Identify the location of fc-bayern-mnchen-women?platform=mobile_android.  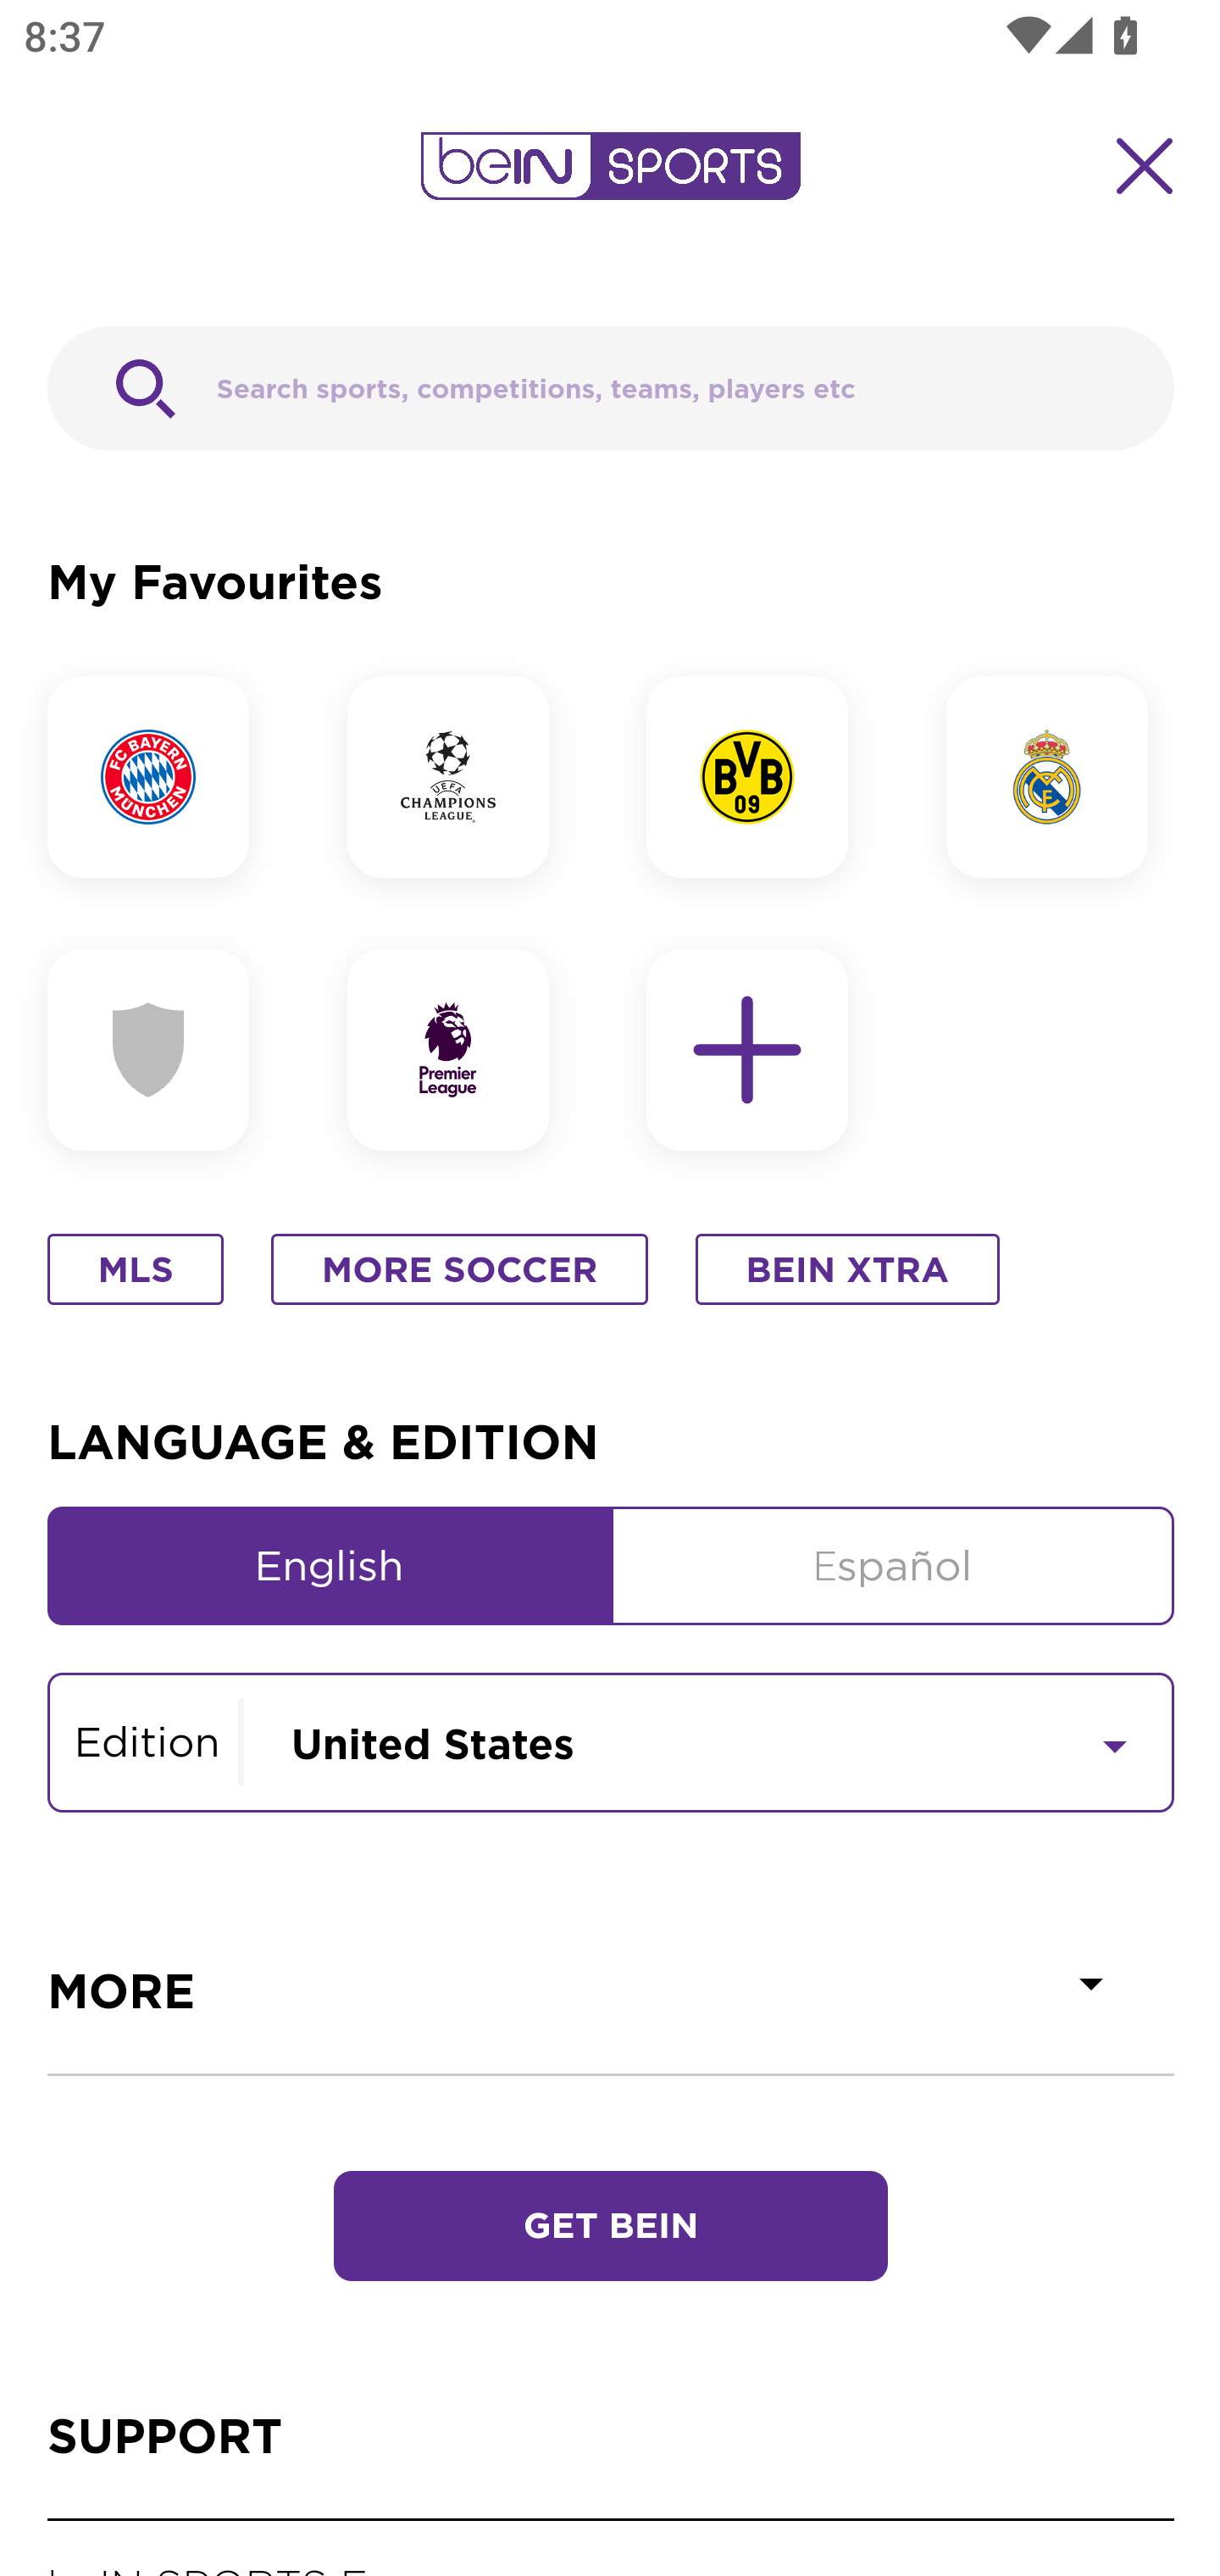
(163, 776).